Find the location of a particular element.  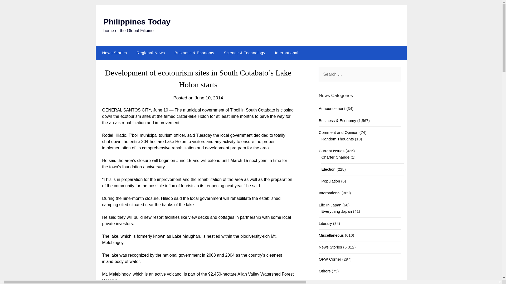

OFW Corner is located at coordinates (330, 259).